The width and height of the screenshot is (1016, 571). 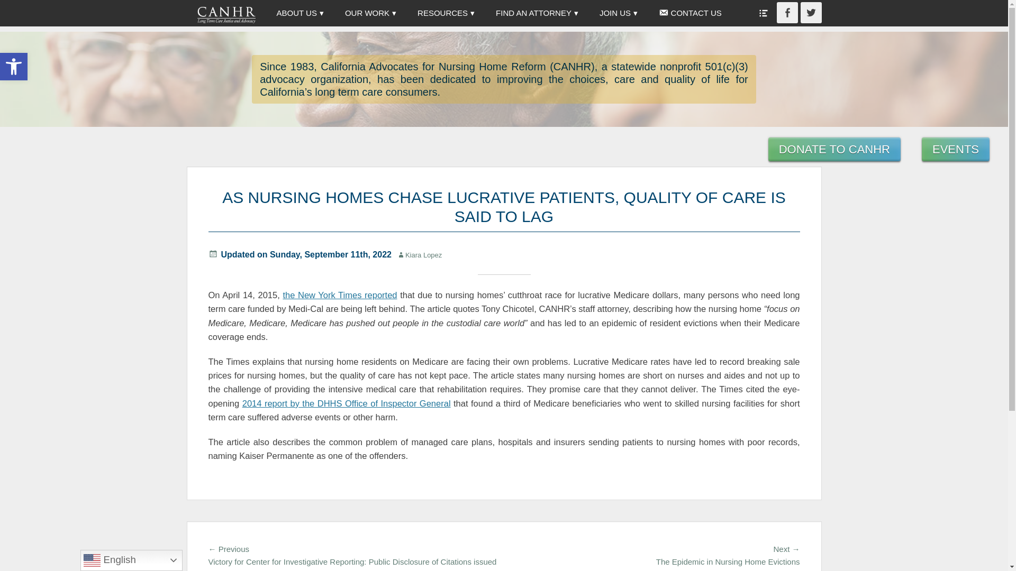 I want to click on Accessibility Tools, so click(x=811, y=13).